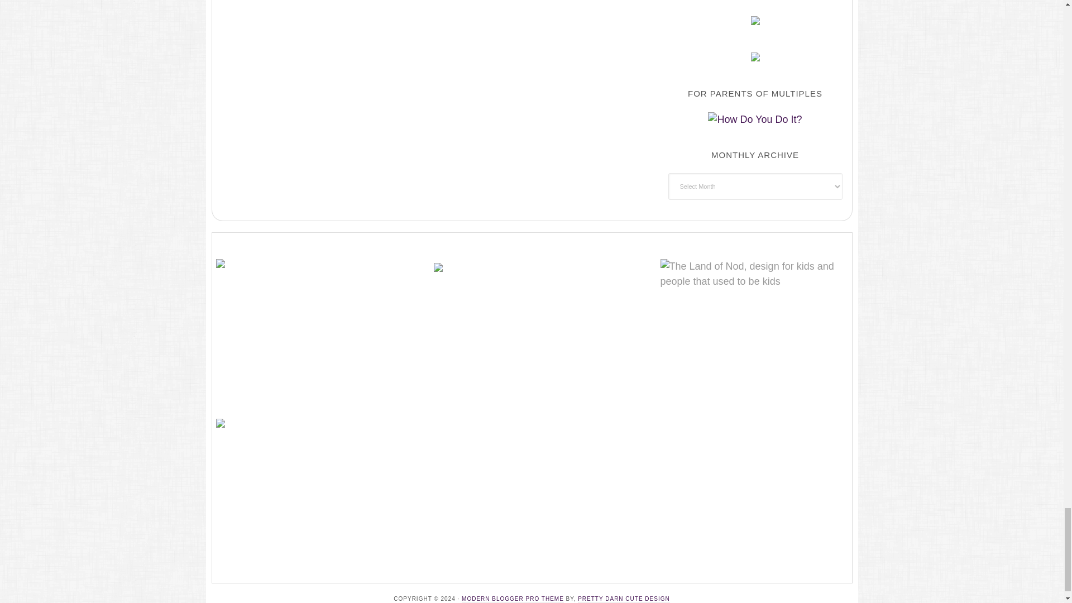 Image resolution: width=1072 pixels, height=603 pixels. Describe the element at coordinates (755, 119) in the screenshot. I see `hdydibadge` at that location.